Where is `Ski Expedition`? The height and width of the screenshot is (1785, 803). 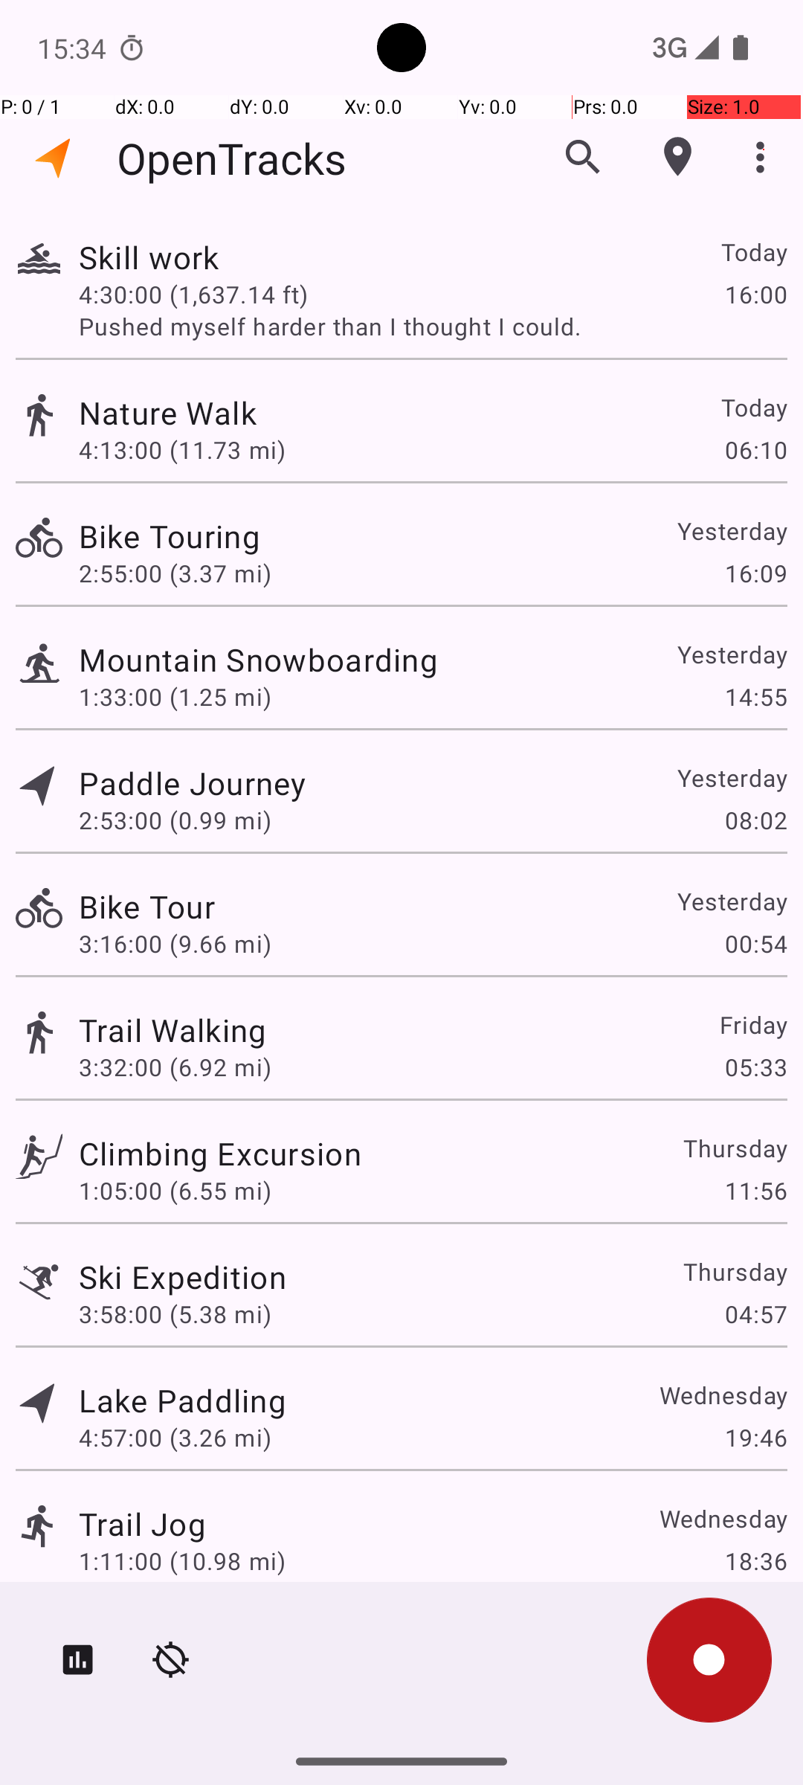 Ski Expedition is located at coordinates (183, 1276).